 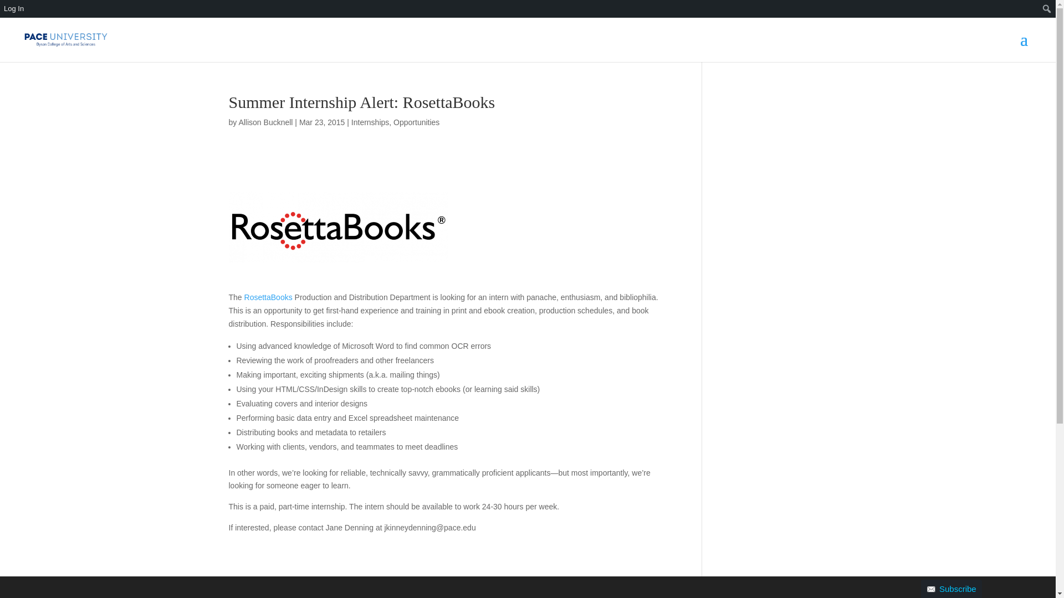 I want to click on Log In, so click(x=31, y=9).